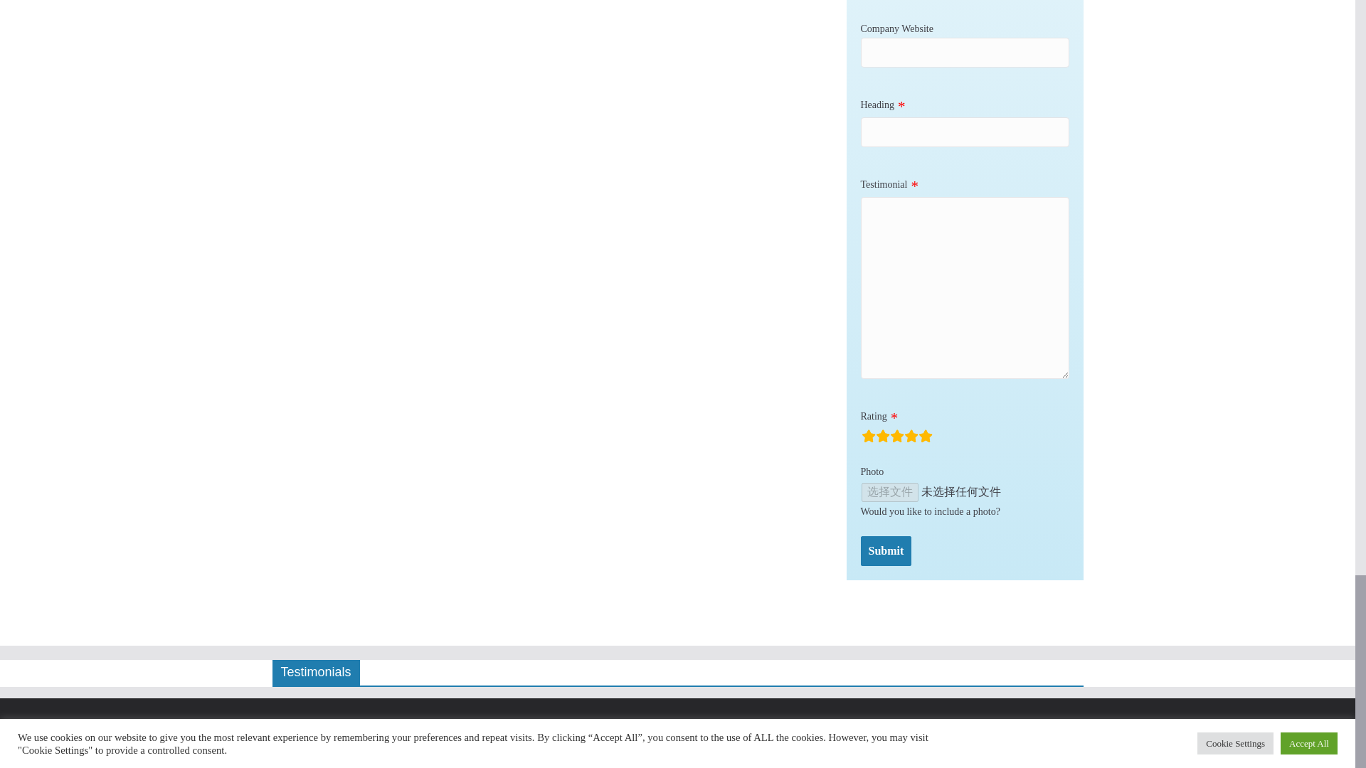 Image resolution: width=1366 pixels, height=768 pixels. What do you see at coordinates (386, 724) in the screenshot?
I see `TECHIES WORLD` at bounding box center [386, 724].